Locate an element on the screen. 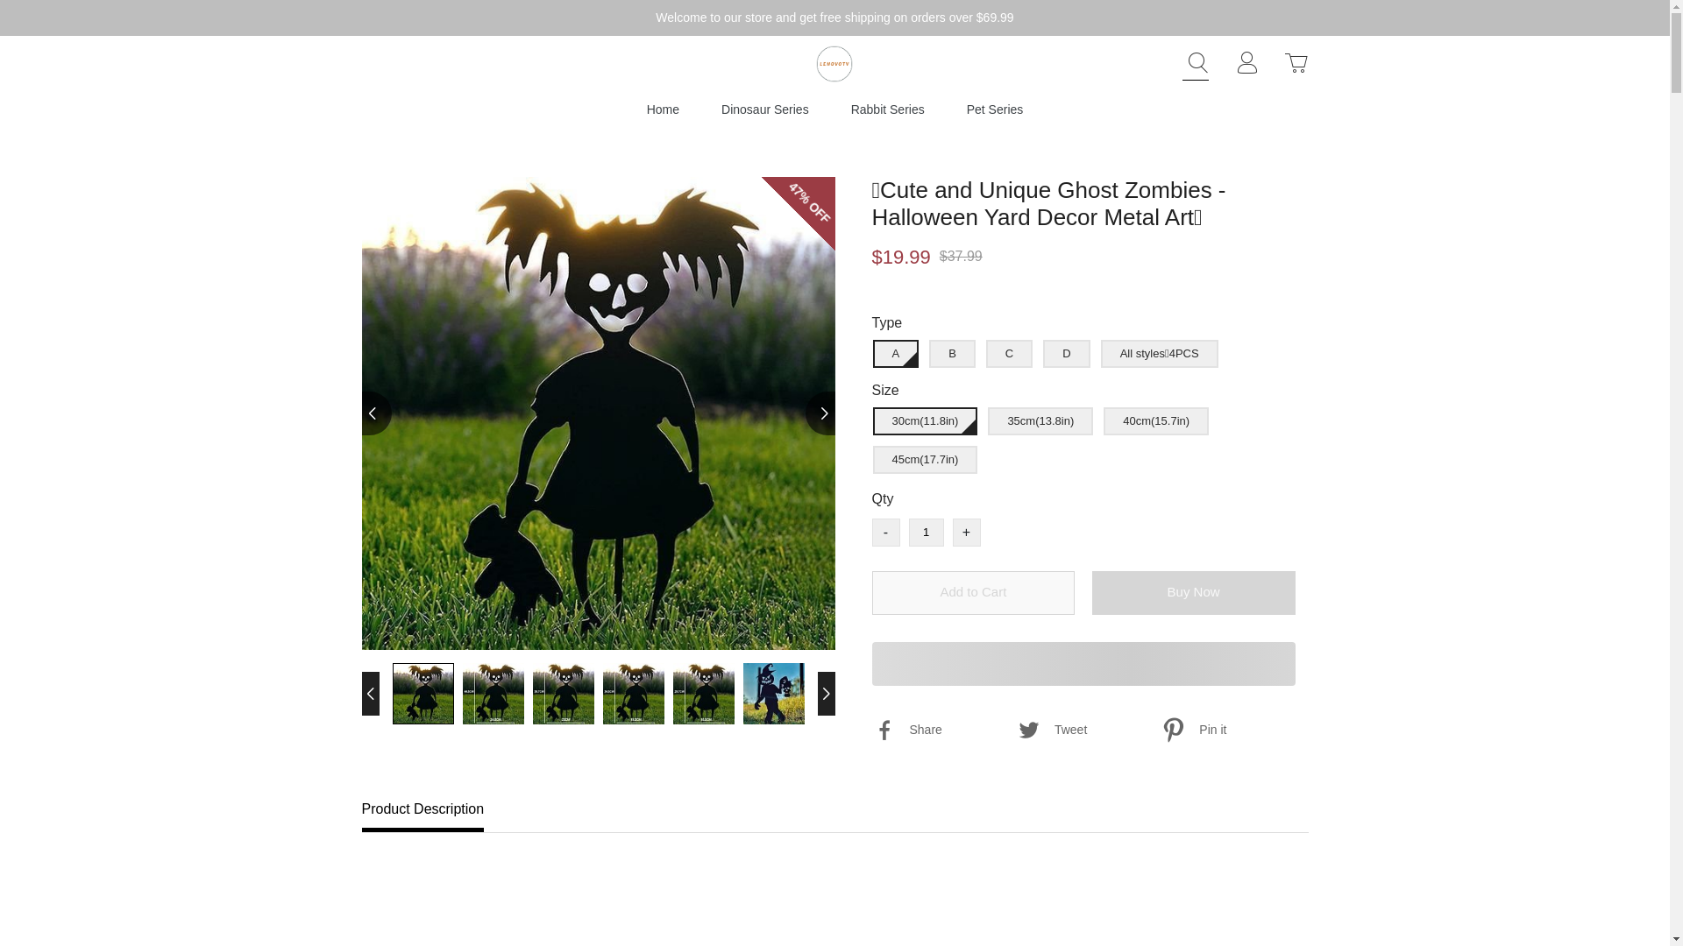 This screenshot has height=946, width=1683. Add to Cart is located at coordinates (973, 593).